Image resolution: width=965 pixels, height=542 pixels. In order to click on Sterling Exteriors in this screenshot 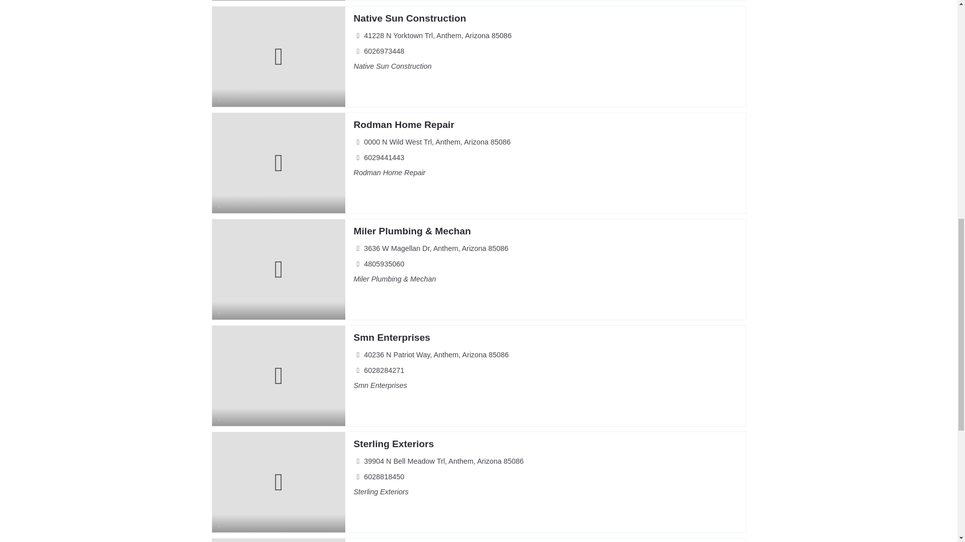, I will do `click(393, 444)`.